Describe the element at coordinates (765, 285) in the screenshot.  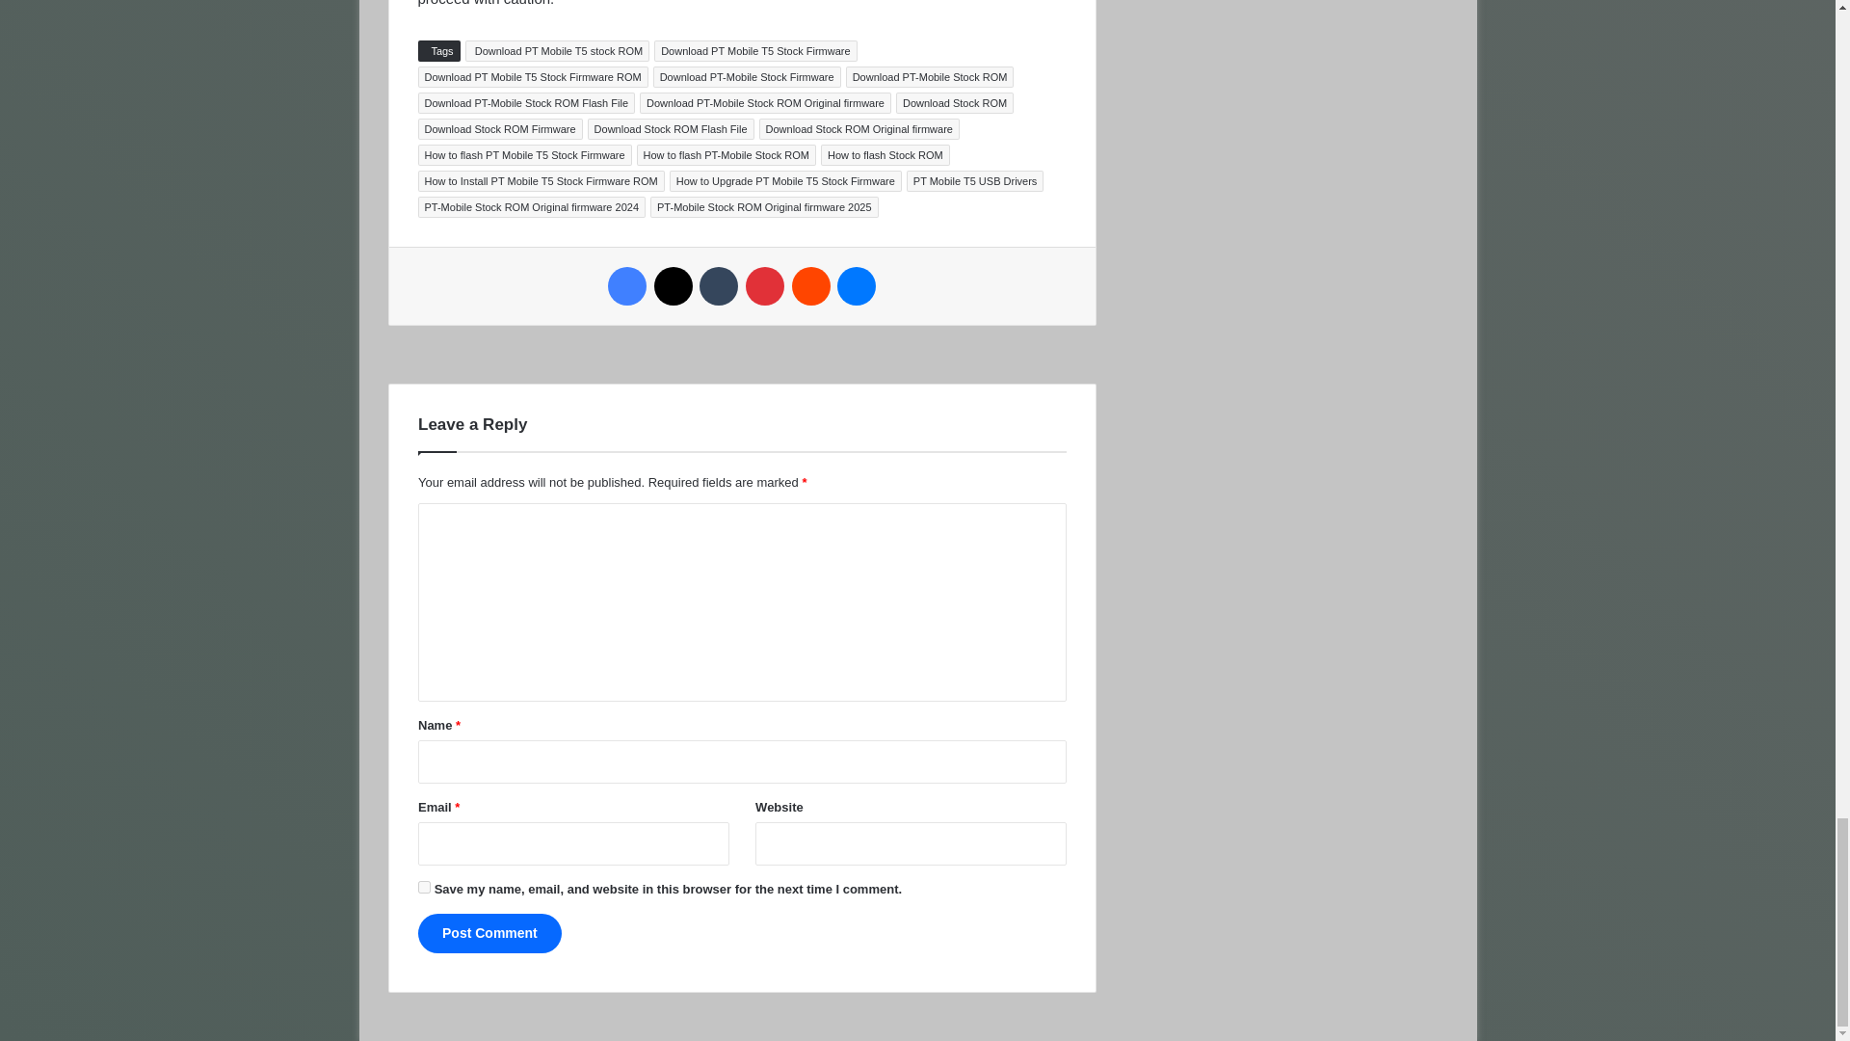
I see `Pinterest` at that location.